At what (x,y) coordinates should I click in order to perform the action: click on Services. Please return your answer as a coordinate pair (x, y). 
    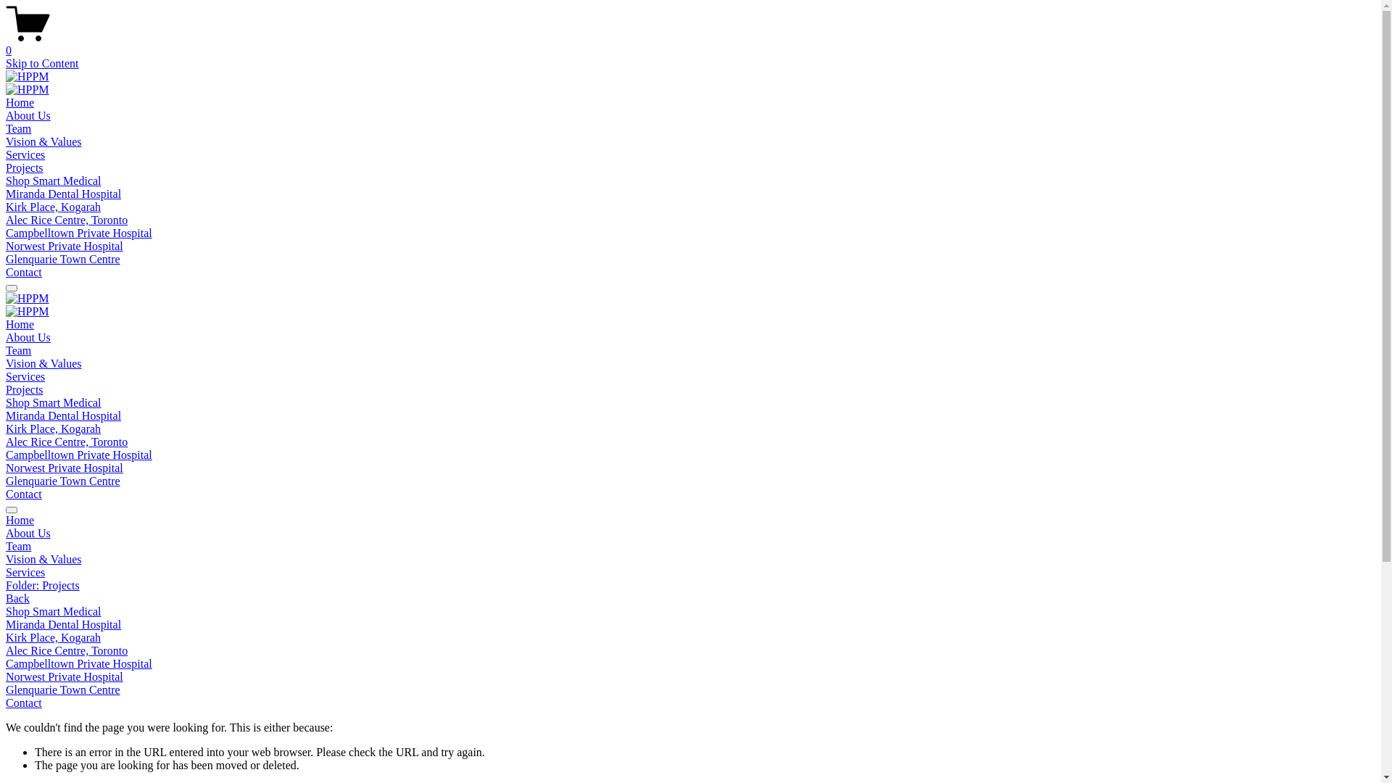
    Looking at the image, I should click on (25, 377).